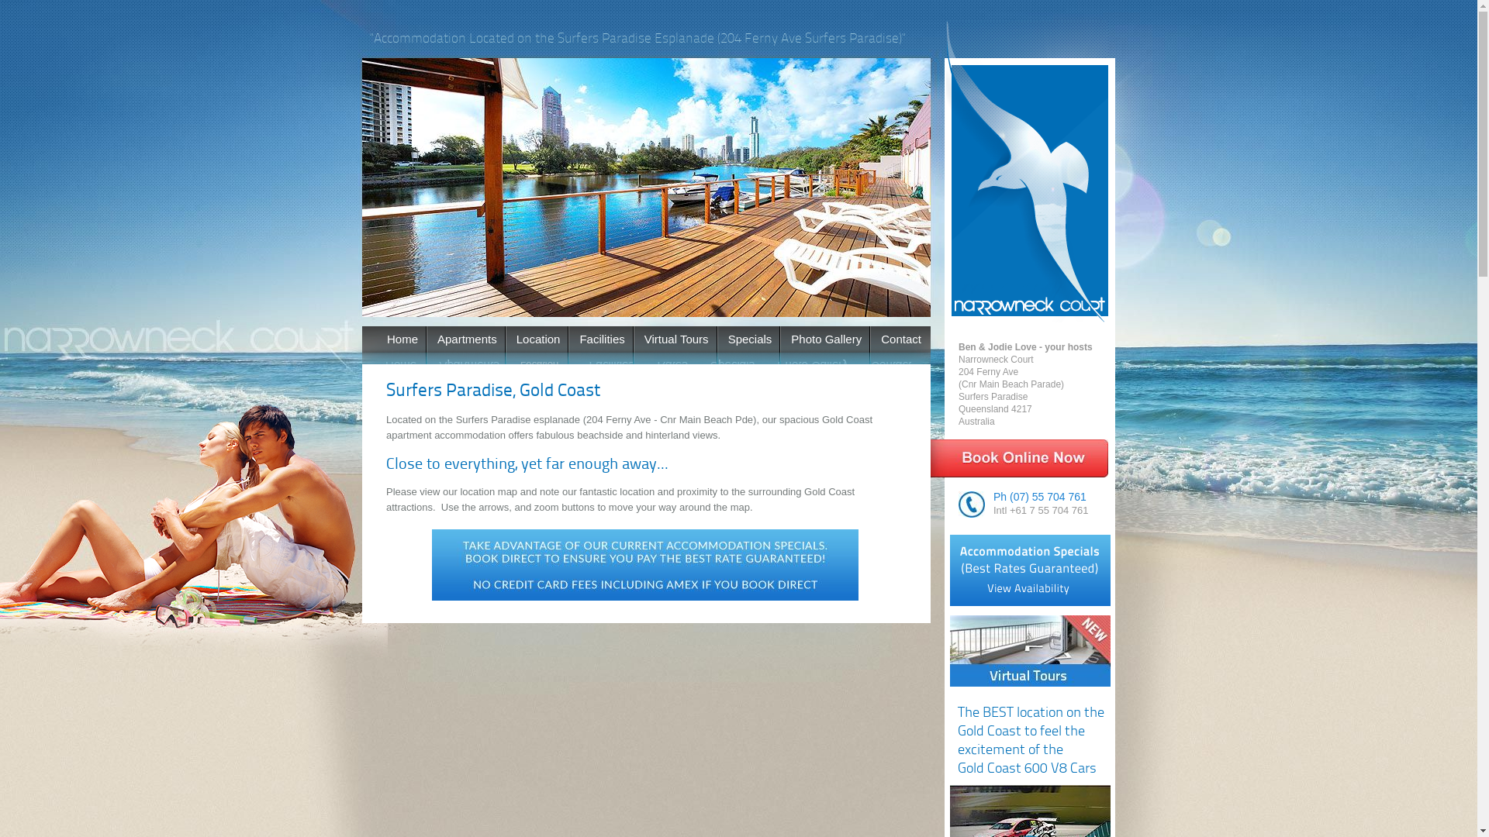  I want to click on Contact, so click(900, 346).